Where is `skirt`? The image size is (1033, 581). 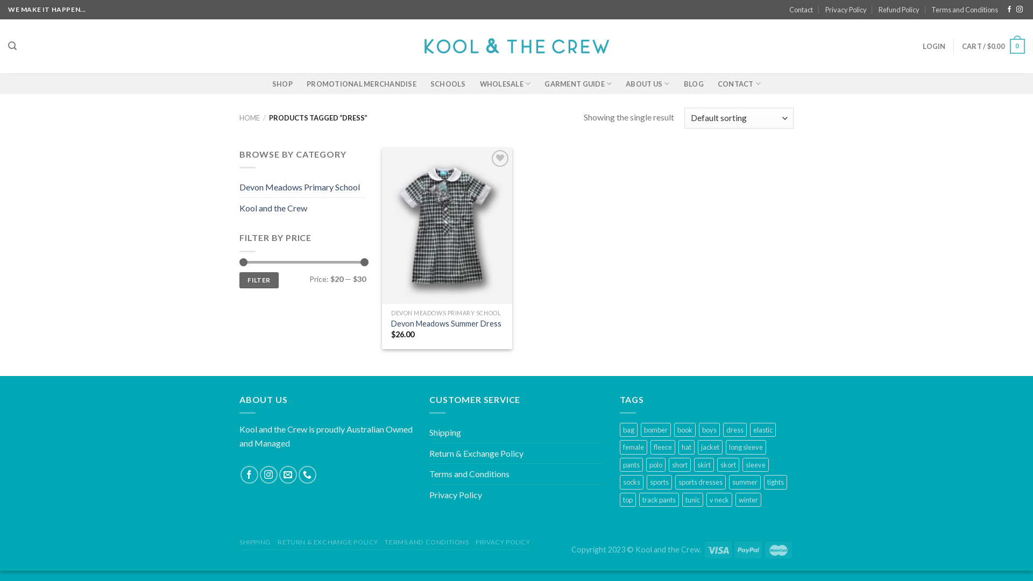
skirt is located at coordinates (704, 465).